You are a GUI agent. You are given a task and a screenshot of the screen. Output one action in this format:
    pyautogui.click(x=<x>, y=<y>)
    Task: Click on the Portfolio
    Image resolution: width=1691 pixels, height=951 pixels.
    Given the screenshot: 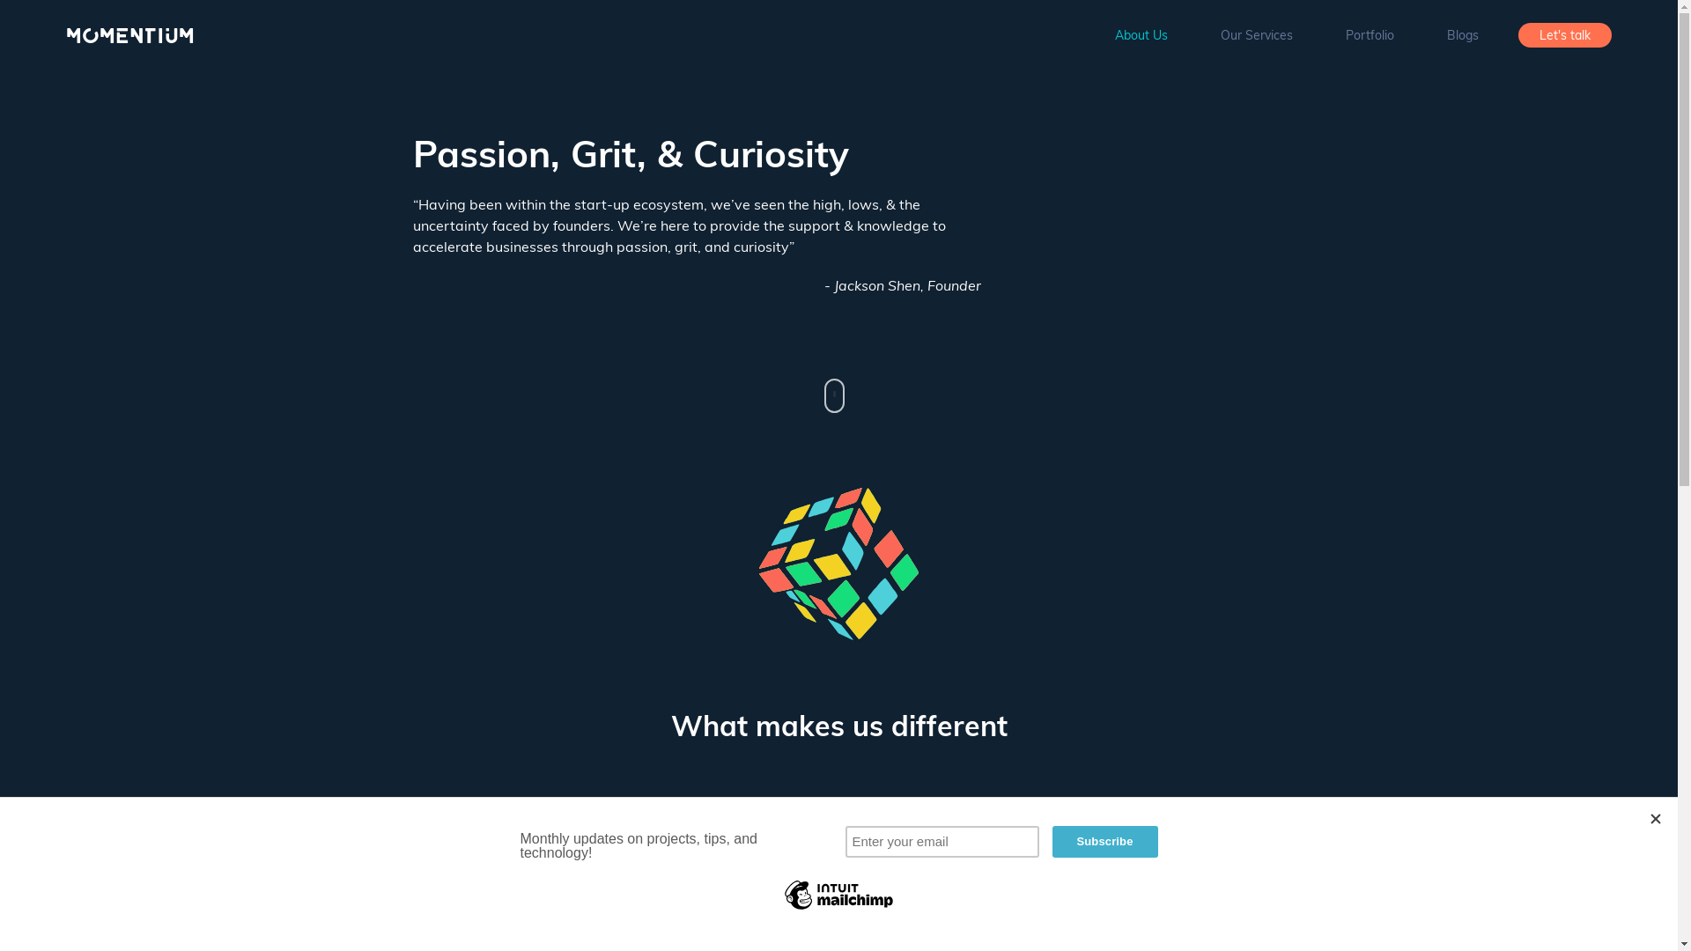 What is the action you would take?
    pyautogui.click(x=1370, y=35)
    